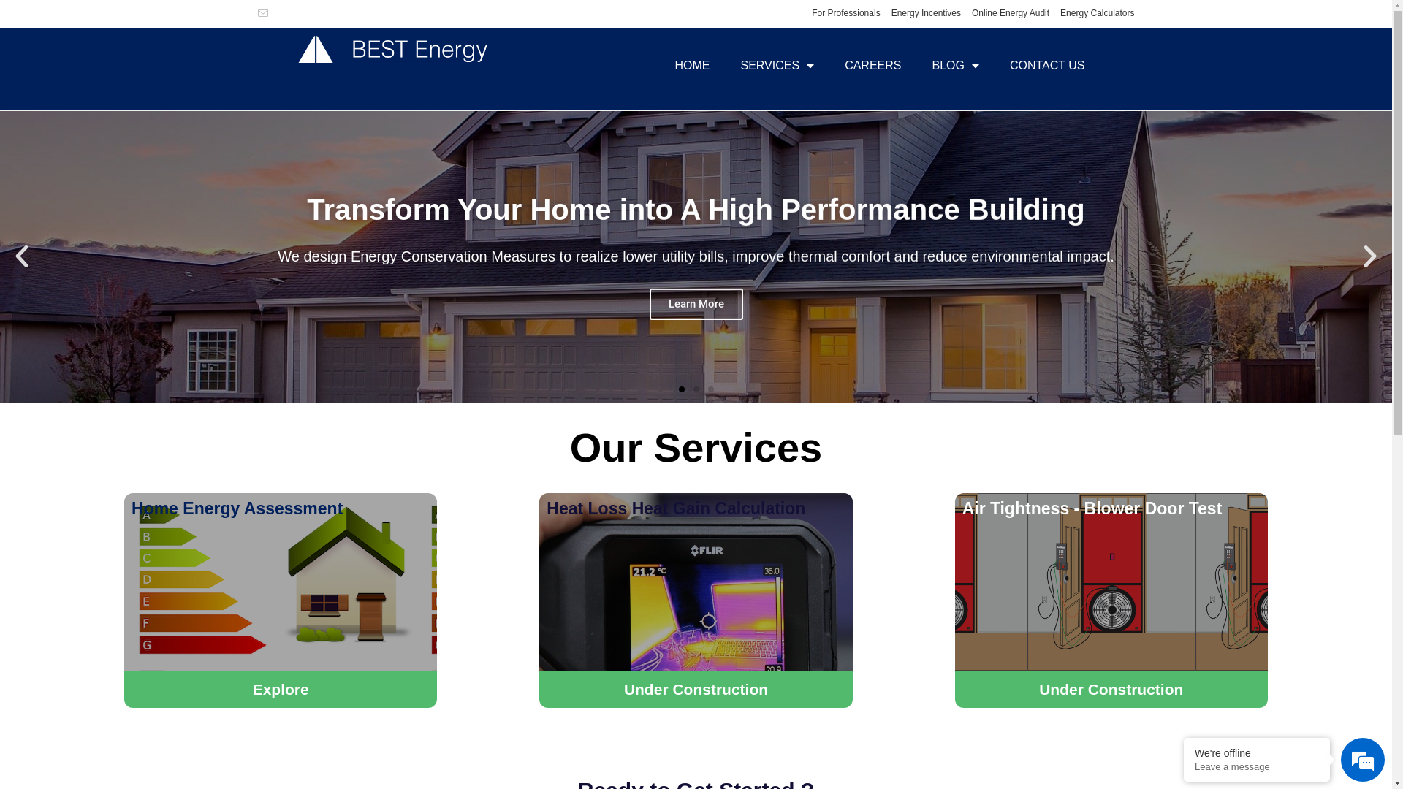 This screenshot has height=789, width=1403. I want to click on Energy Incentives, so click(927, 14).